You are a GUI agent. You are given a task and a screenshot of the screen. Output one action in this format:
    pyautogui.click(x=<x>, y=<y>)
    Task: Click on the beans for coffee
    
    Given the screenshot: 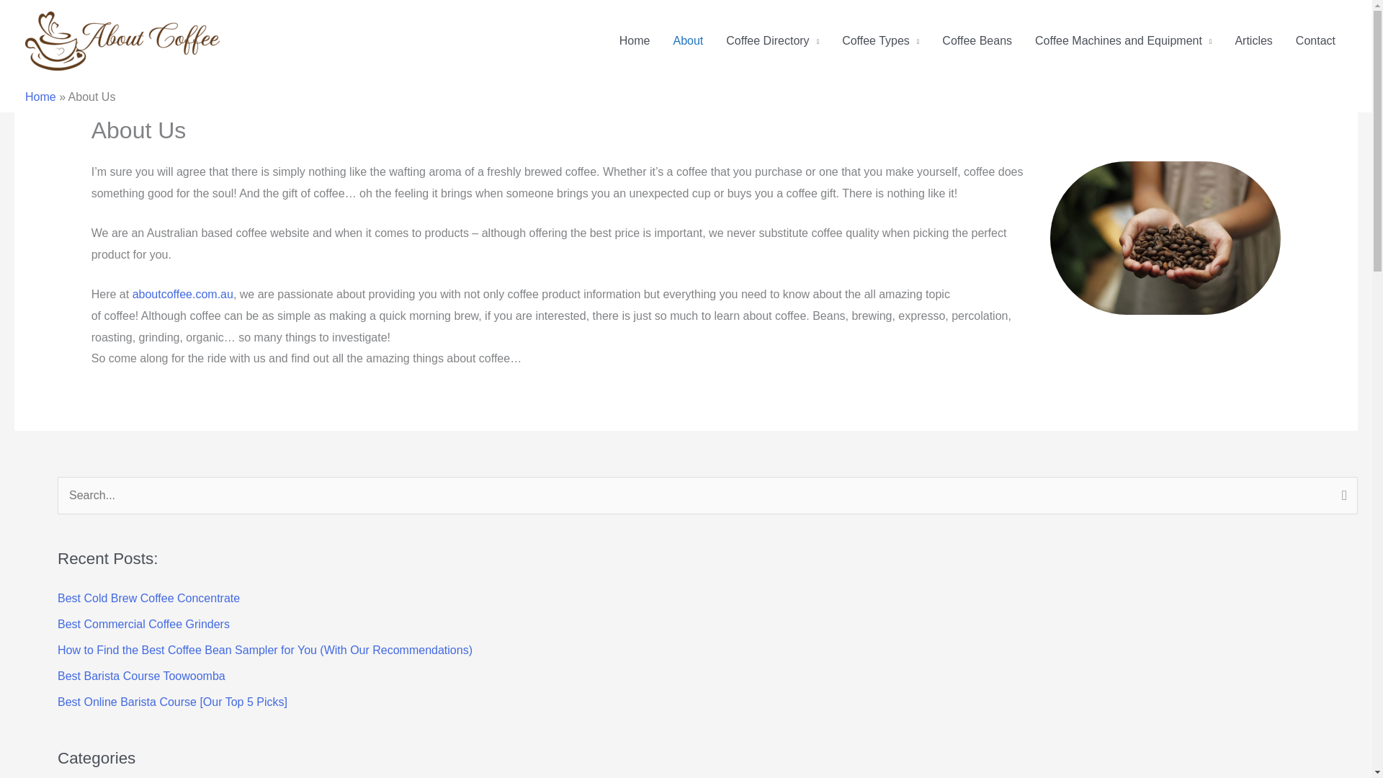 What is the action you would take?
    pyautogui.click(x=1165, y=238)
    